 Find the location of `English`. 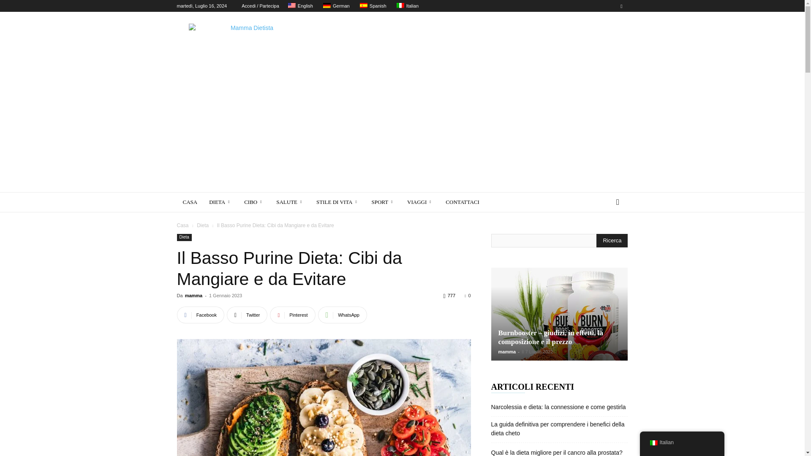

English is located at coordinates (299, 6).